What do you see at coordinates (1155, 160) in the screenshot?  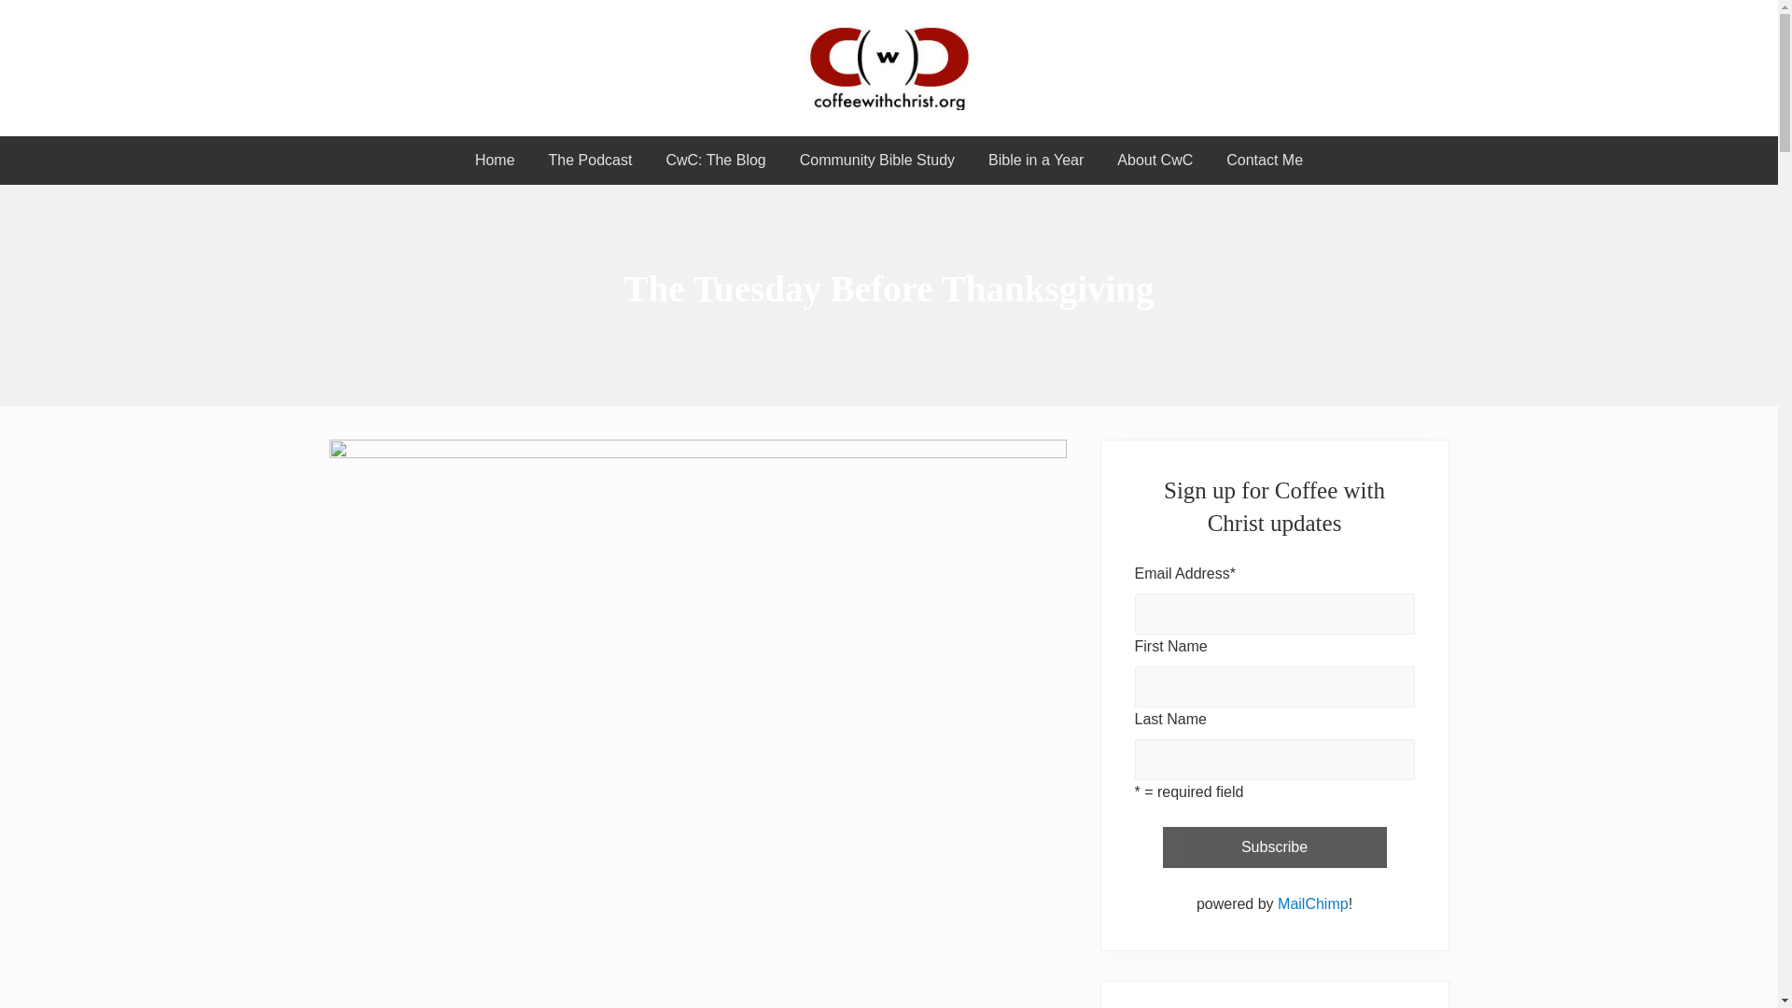 I see `About CwC` at bounding box center [1155, 160].